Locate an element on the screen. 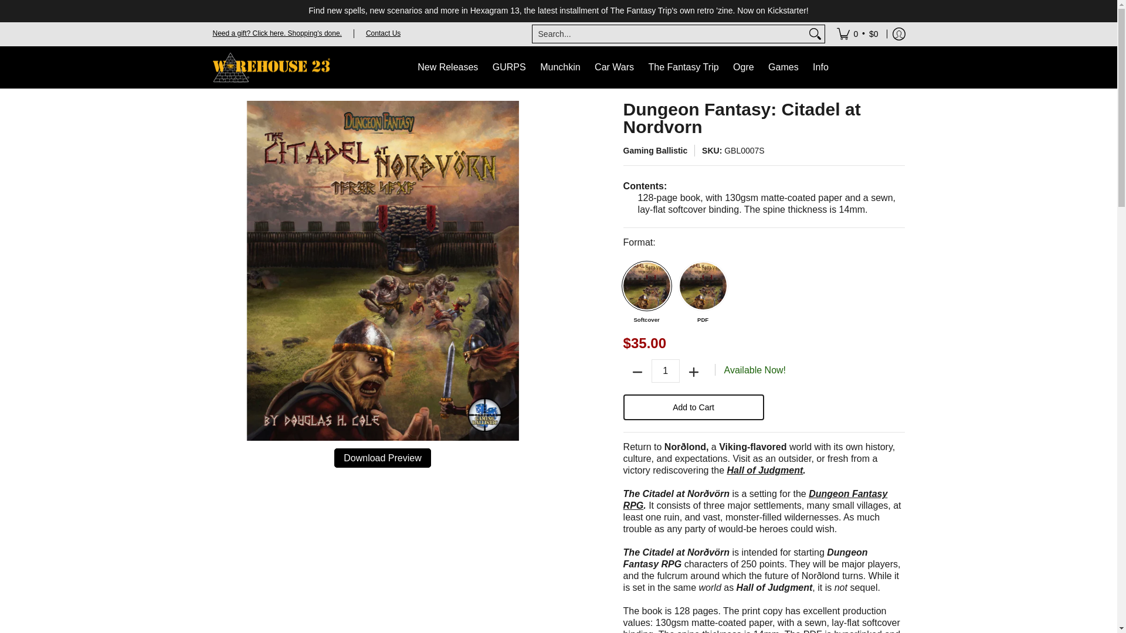 Image resolution: width=1126 pixels, height=633 pixels. GURPS is located at coordinates (509, 67).